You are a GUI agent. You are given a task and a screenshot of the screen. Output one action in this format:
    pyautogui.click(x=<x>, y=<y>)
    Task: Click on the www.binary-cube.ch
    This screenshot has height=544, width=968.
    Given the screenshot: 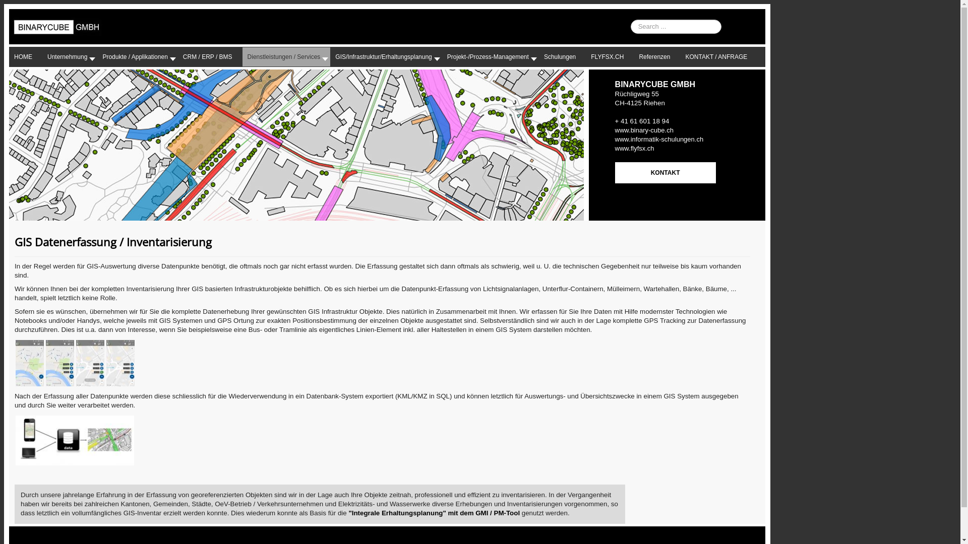 What is the action you would take?
    pyautogui.click(x=644, y=130)
    